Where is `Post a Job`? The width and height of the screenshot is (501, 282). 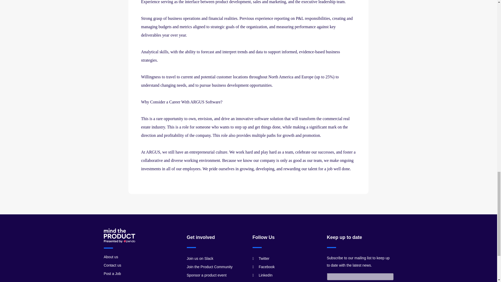 Post a Job is located at coordinates (112, 274).